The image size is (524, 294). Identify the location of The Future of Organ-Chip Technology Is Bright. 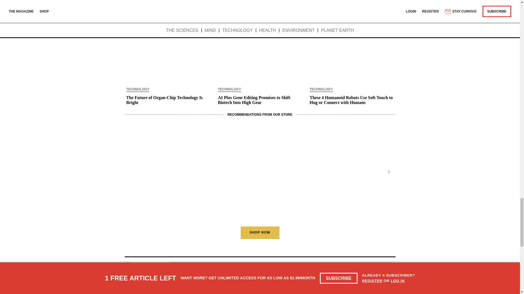
(168, 100).